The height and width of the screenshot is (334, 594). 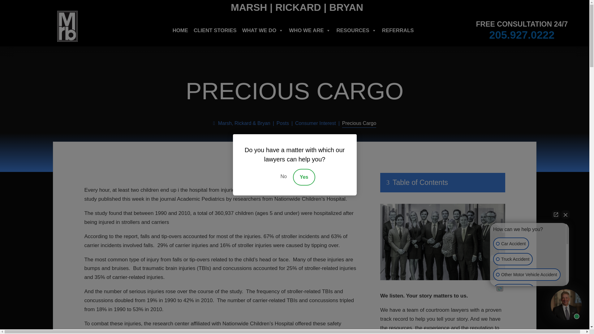 What do you see at coordinates (442, 242) in the screenshot?
I see `MRB Trial Attorneys in Alabama wrongful death` at bounding box center [442, 242].